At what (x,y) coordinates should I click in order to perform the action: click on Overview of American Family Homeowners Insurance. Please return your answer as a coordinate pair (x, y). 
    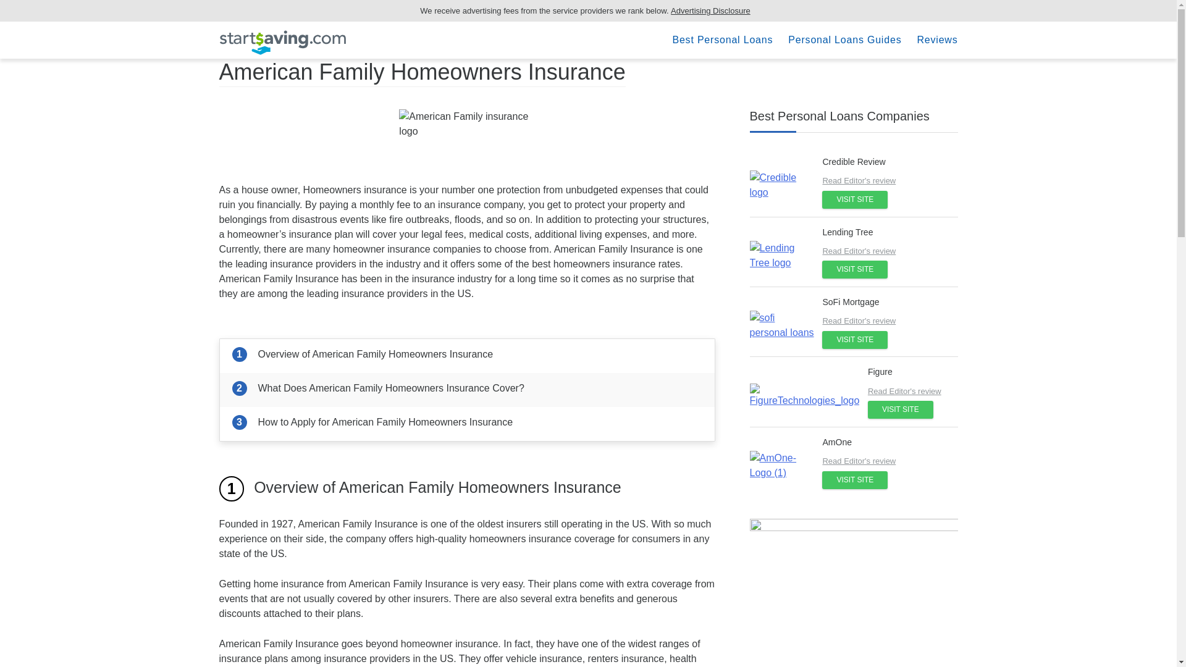
    Looking at the image, I should click on (467, 356).